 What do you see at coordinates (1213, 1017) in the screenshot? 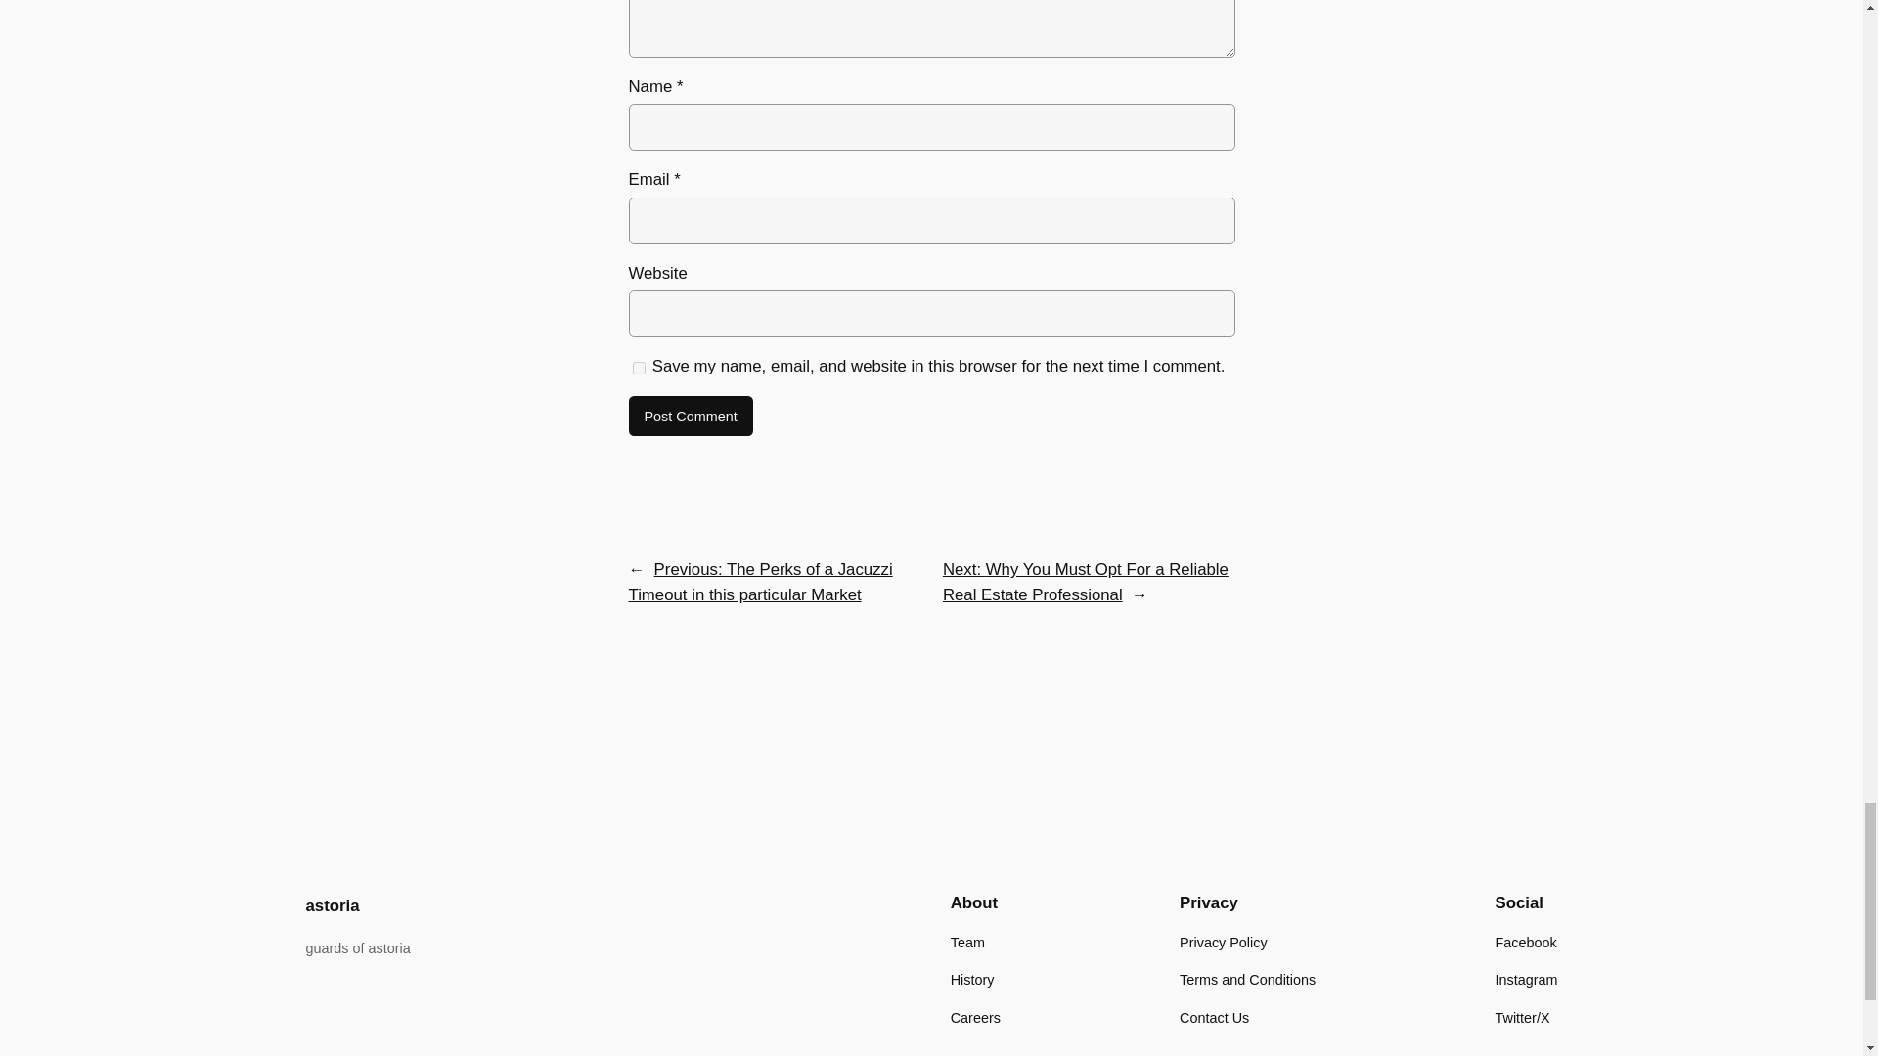
I see `Contact Us` at bounding box center [1213, 1017].